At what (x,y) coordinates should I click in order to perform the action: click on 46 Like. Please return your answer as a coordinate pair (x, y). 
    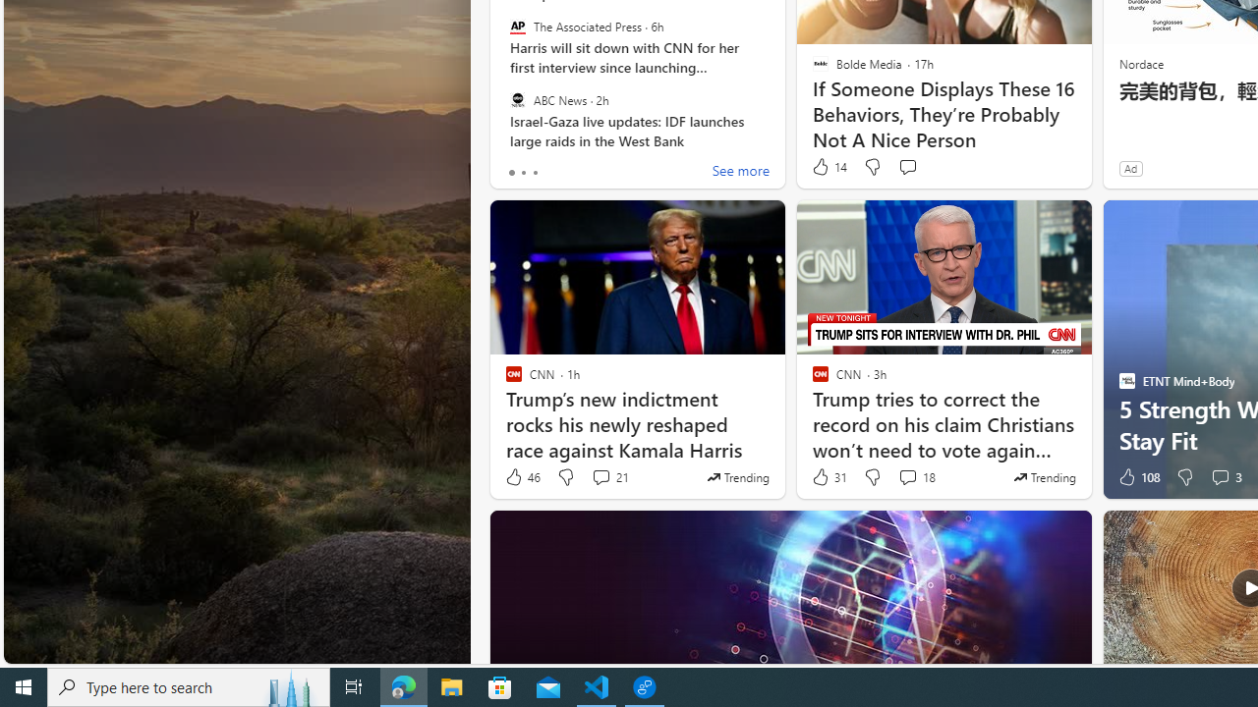
    Looking at the image, I should click on (522, 477).